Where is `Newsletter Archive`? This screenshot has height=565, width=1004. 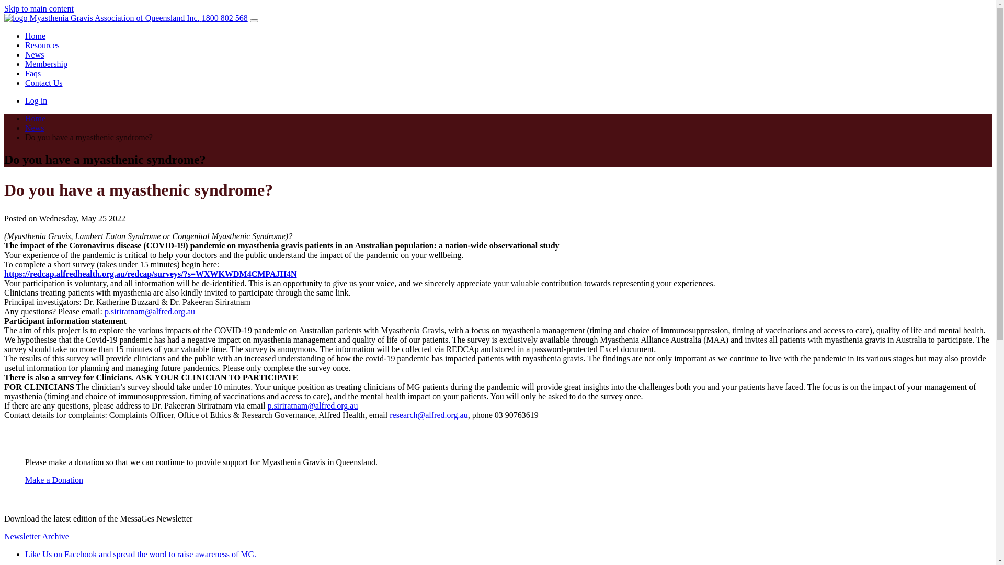
Newsletter Archive is located at coordinates (37, 537).